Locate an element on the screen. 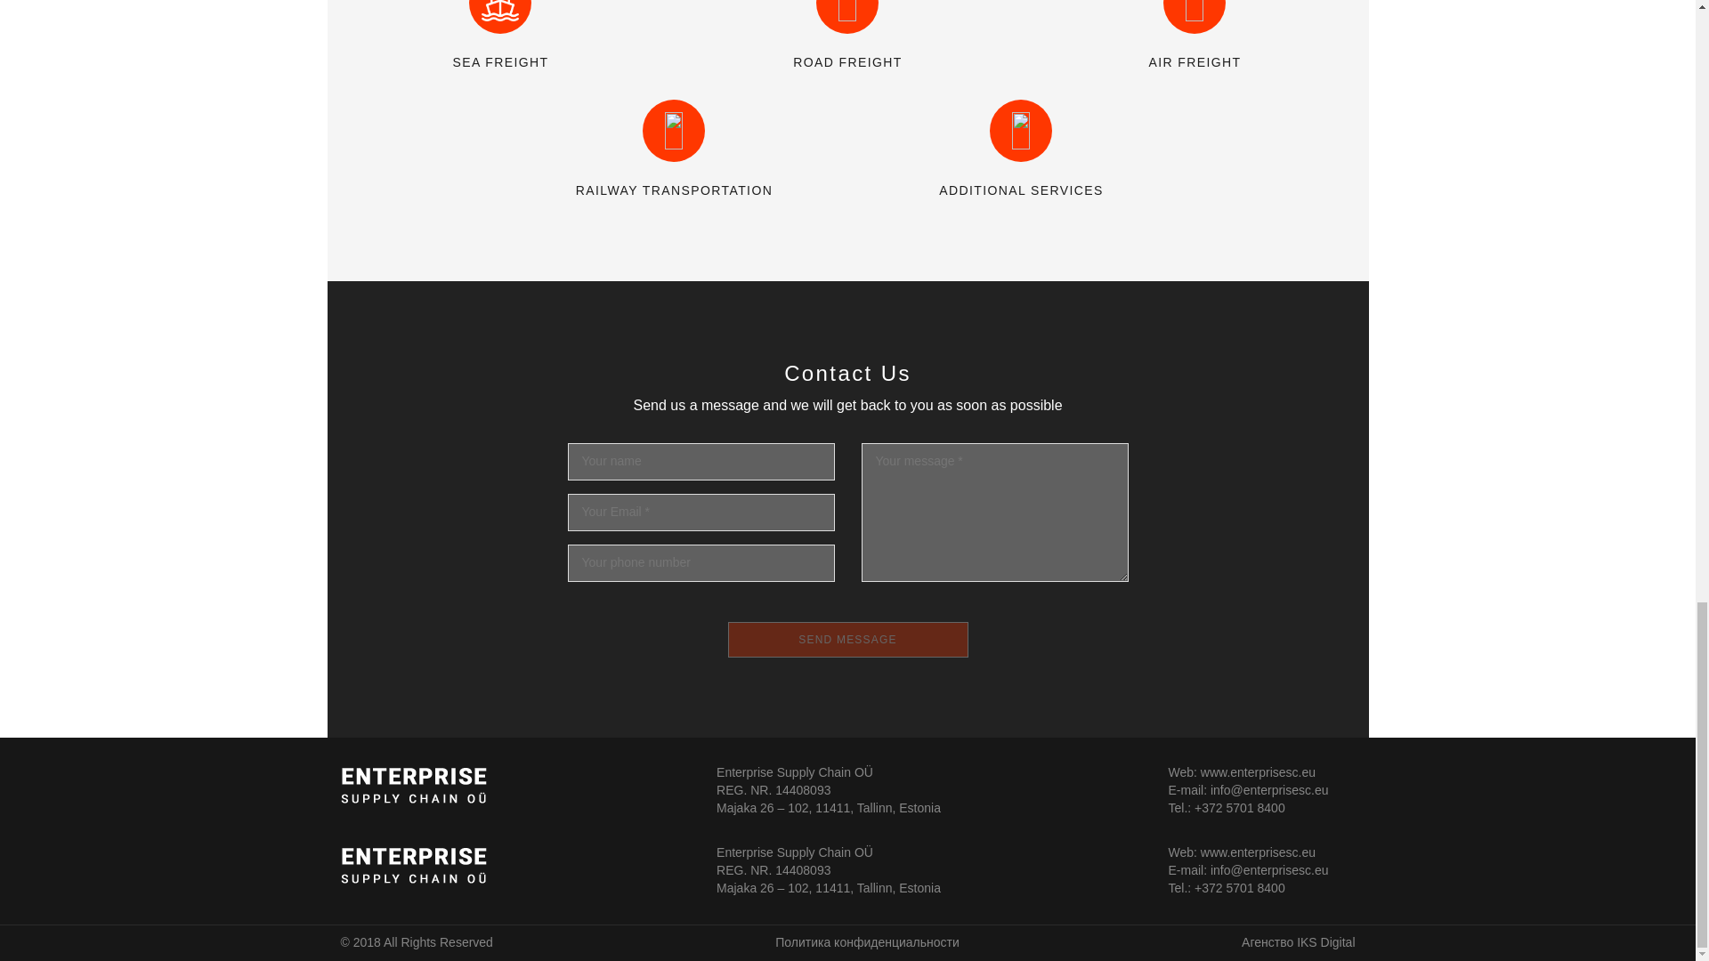 The height and width of the screenshot is (961, 1709). Send Message is located at coordinates (847, 639).